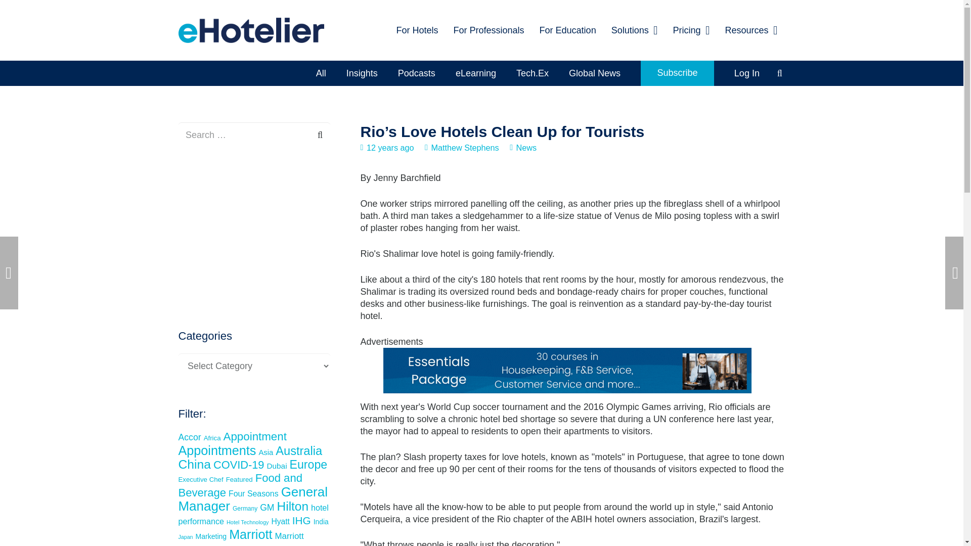  I want to click on Matthew Stephens, so click(465, 147).